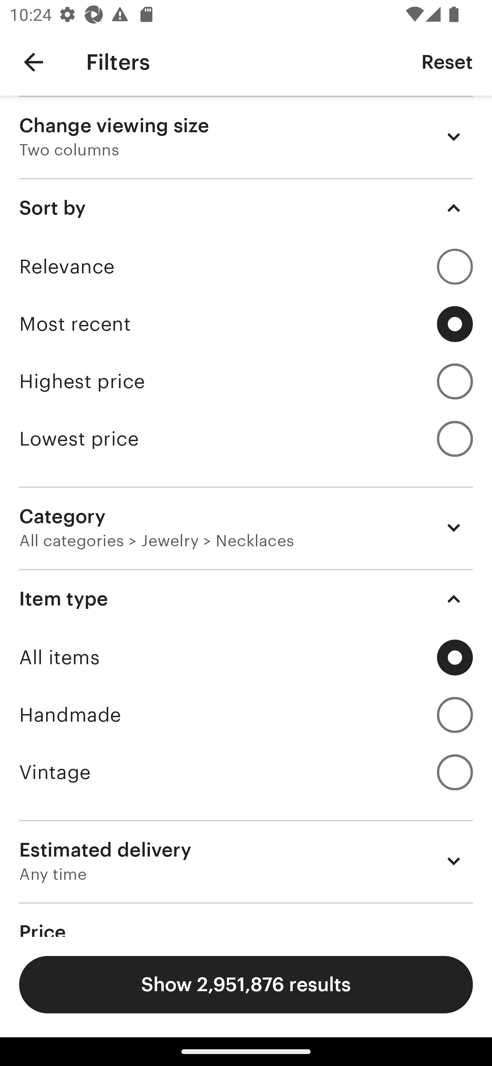 The height and width of the screenshot is (1066, 492). I want to click on Most recent, so click(246, 324).